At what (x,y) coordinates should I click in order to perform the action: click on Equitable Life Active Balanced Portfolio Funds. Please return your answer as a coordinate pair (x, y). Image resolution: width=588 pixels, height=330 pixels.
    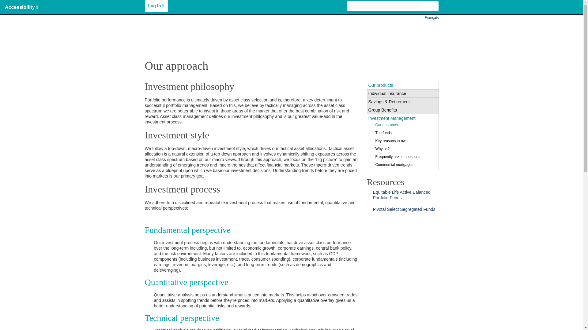
    Looking at the image, I should click on (401, 195).